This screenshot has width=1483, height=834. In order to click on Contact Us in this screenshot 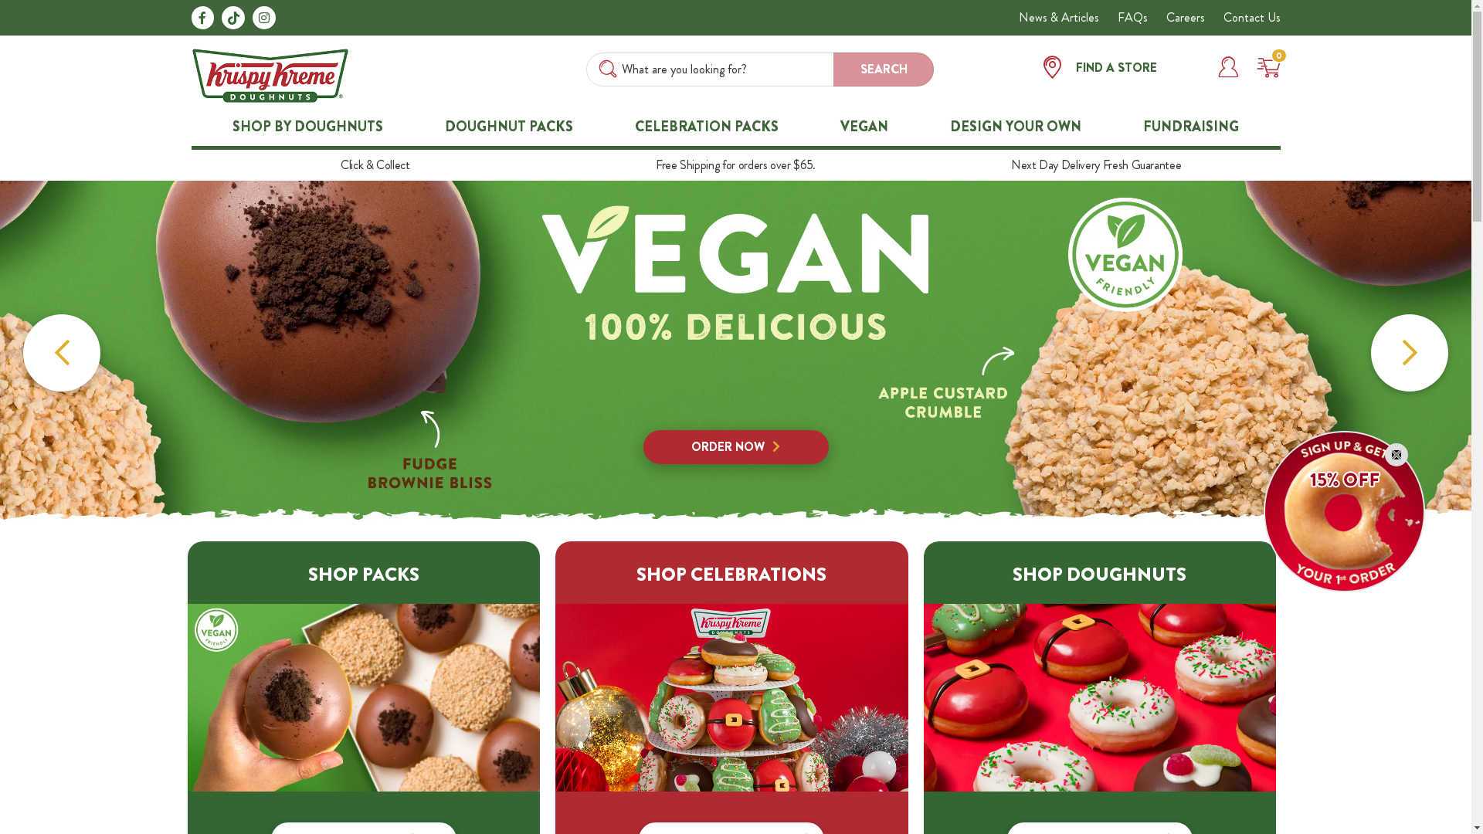, I will do `click(1252, 18)`.